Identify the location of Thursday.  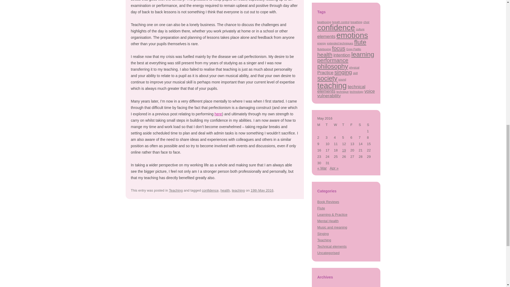
(346, 125).